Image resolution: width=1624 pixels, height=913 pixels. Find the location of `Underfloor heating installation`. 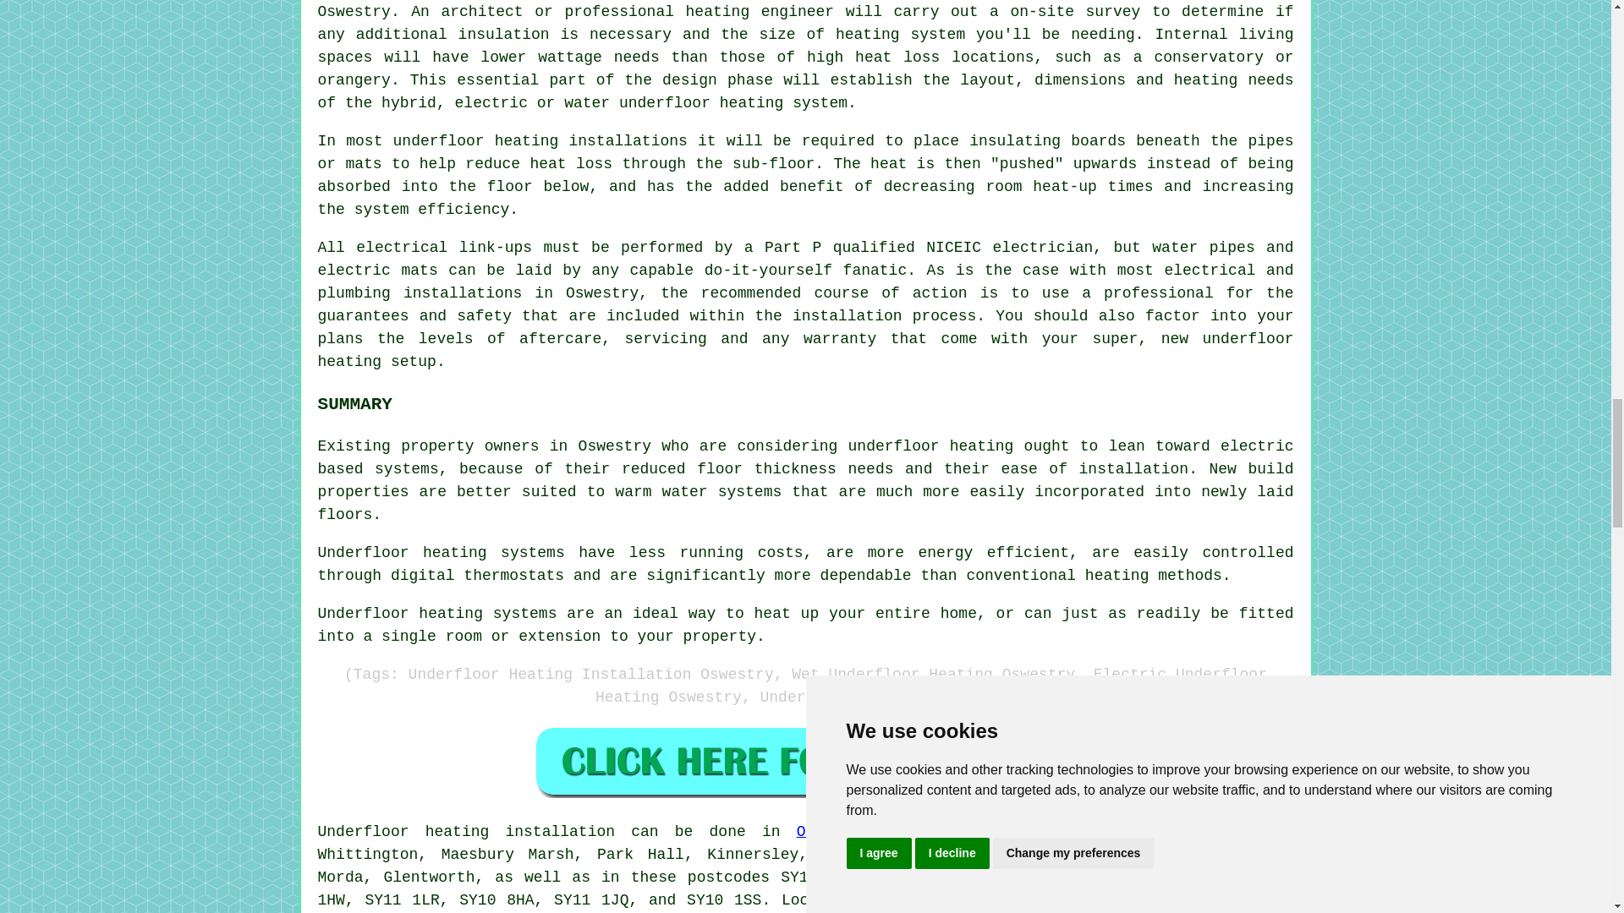

Underfloor heating installation is located at coordinates (467, 832).